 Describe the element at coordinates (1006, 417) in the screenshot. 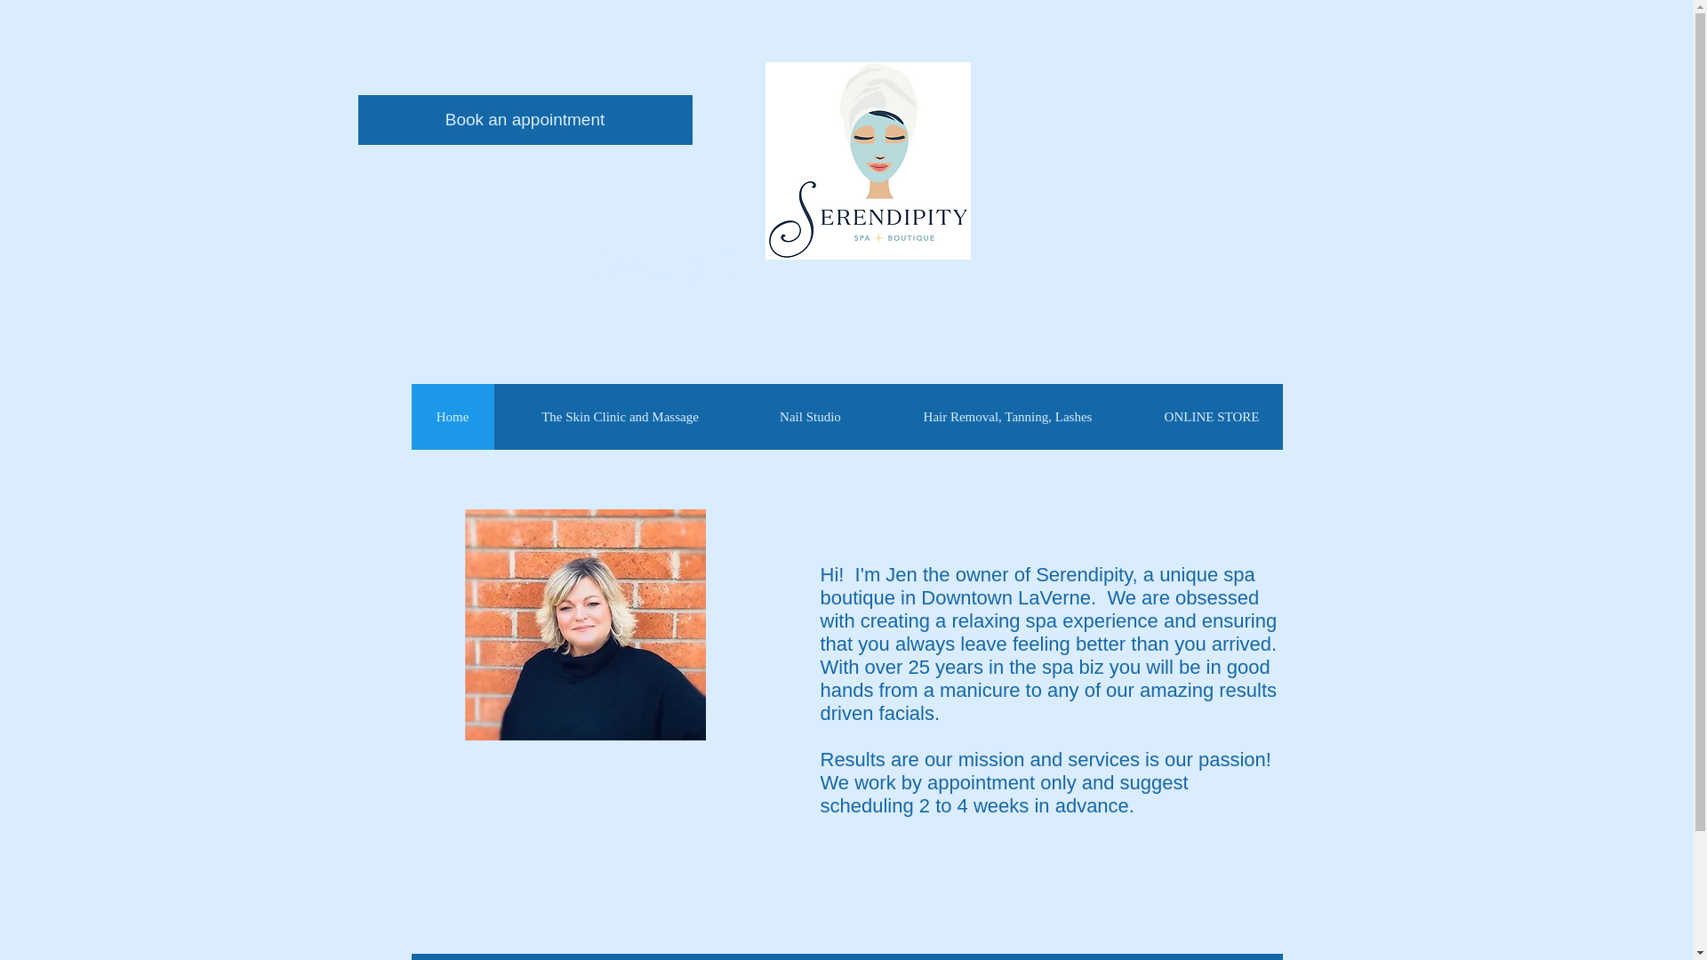

I see `Hair Removal, Tanning, Lashes` at that location.